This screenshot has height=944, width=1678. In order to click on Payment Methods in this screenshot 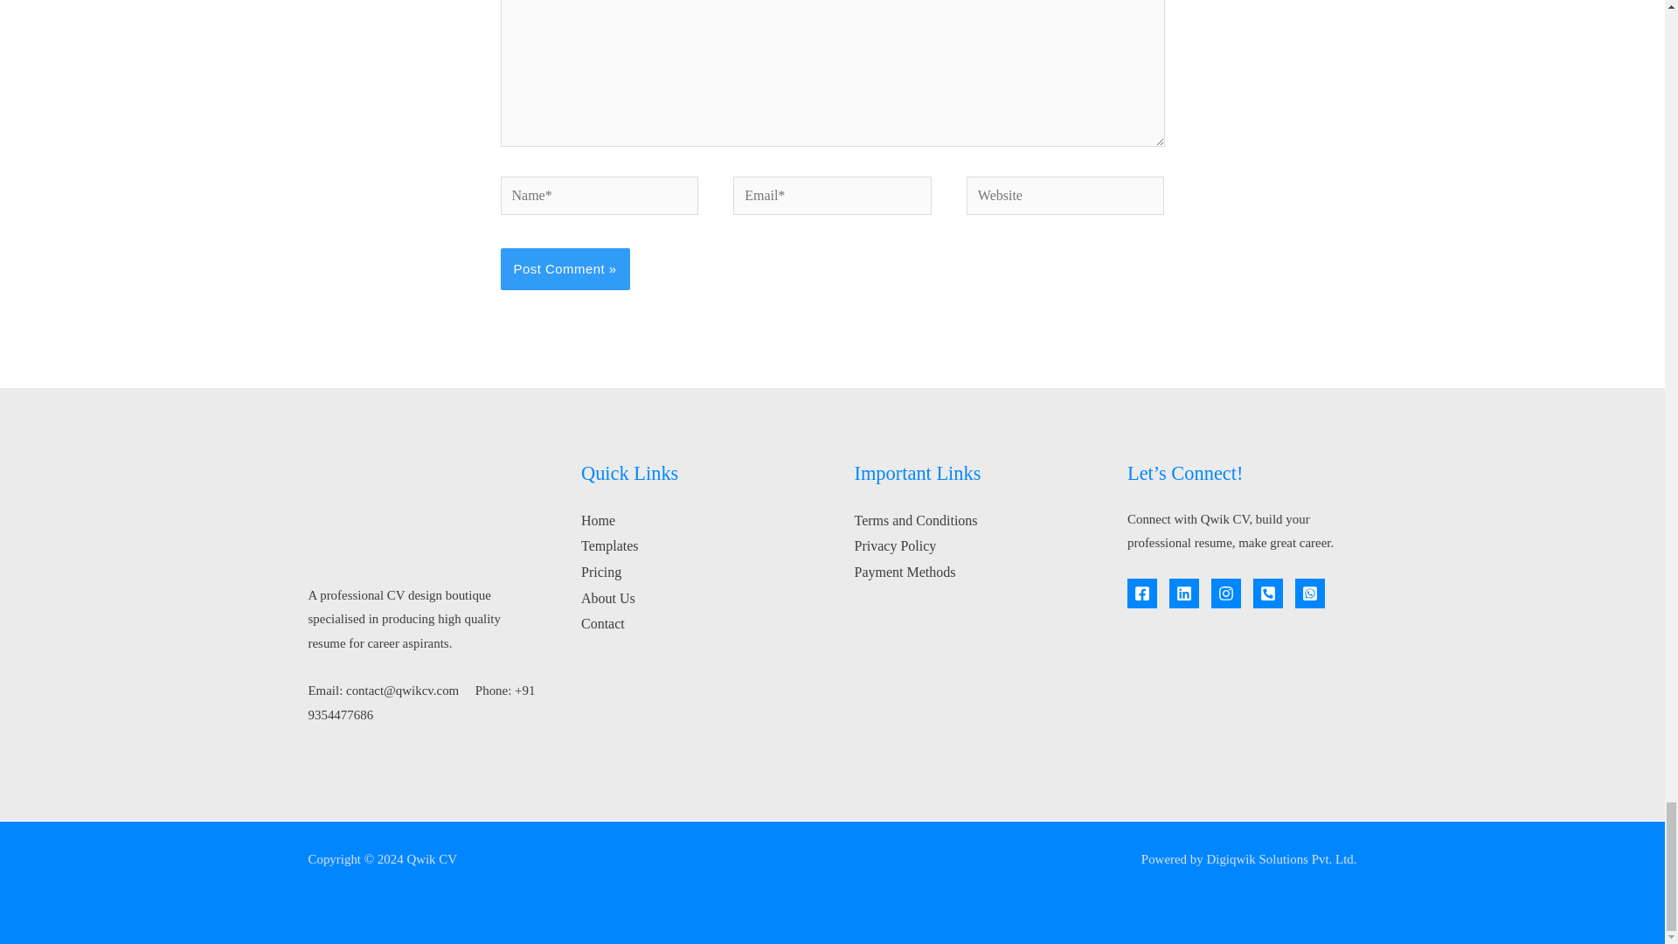, I will do `click(905, 572)`.